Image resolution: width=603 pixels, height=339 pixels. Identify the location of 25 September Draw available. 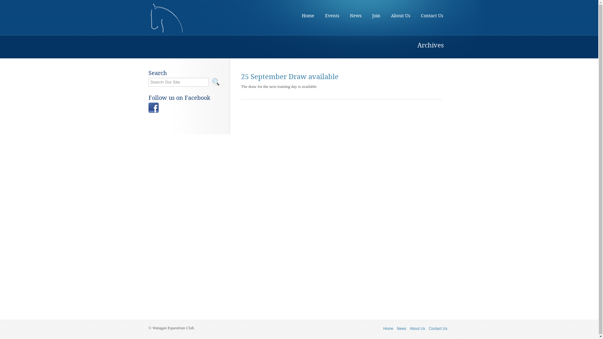
(290, 77).